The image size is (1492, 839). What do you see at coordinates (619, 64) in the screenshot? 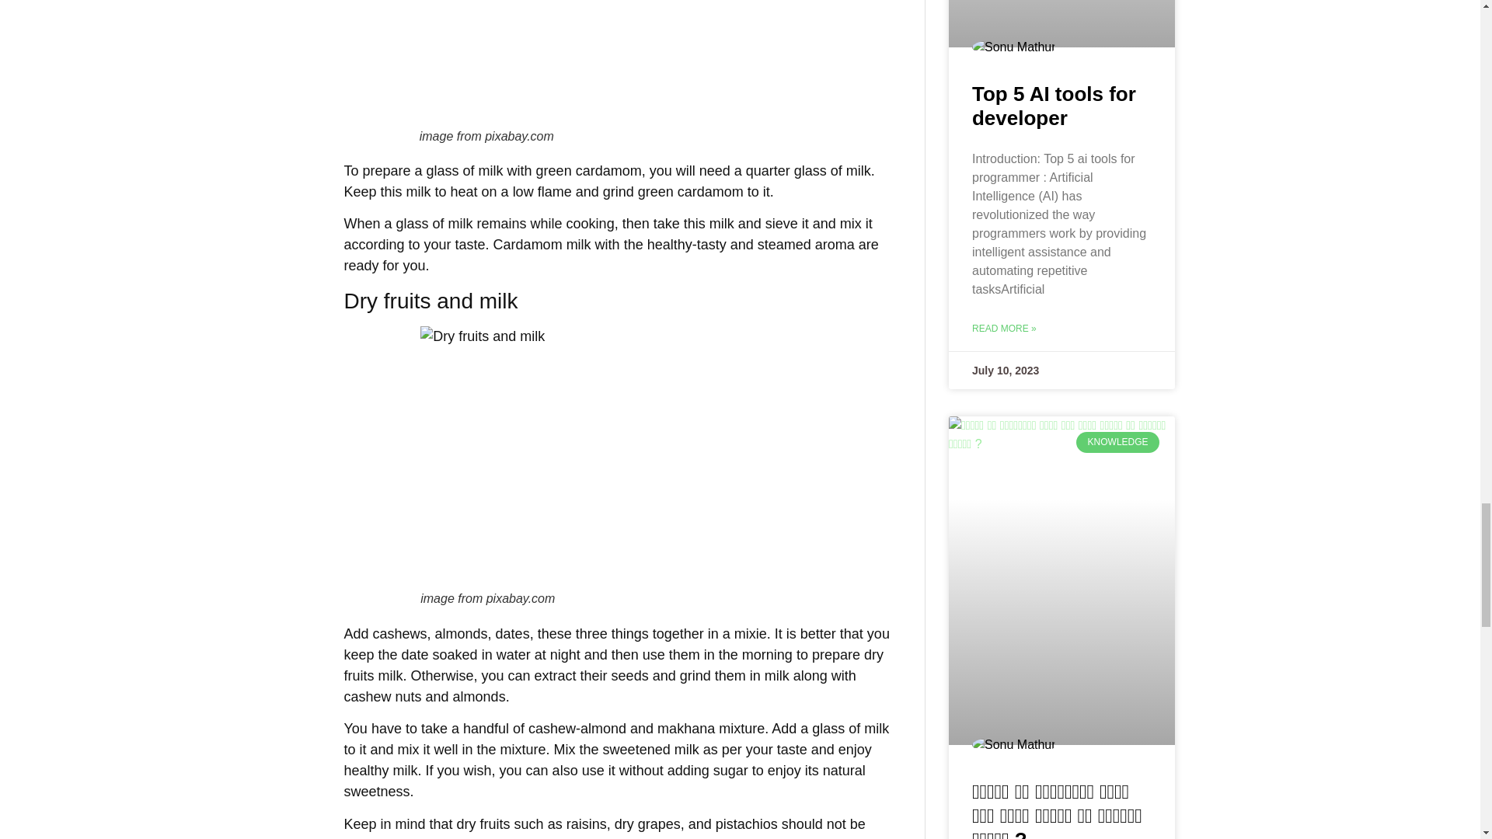
I see `Green Cardamom and Milk` at bounding box center [619, 64].